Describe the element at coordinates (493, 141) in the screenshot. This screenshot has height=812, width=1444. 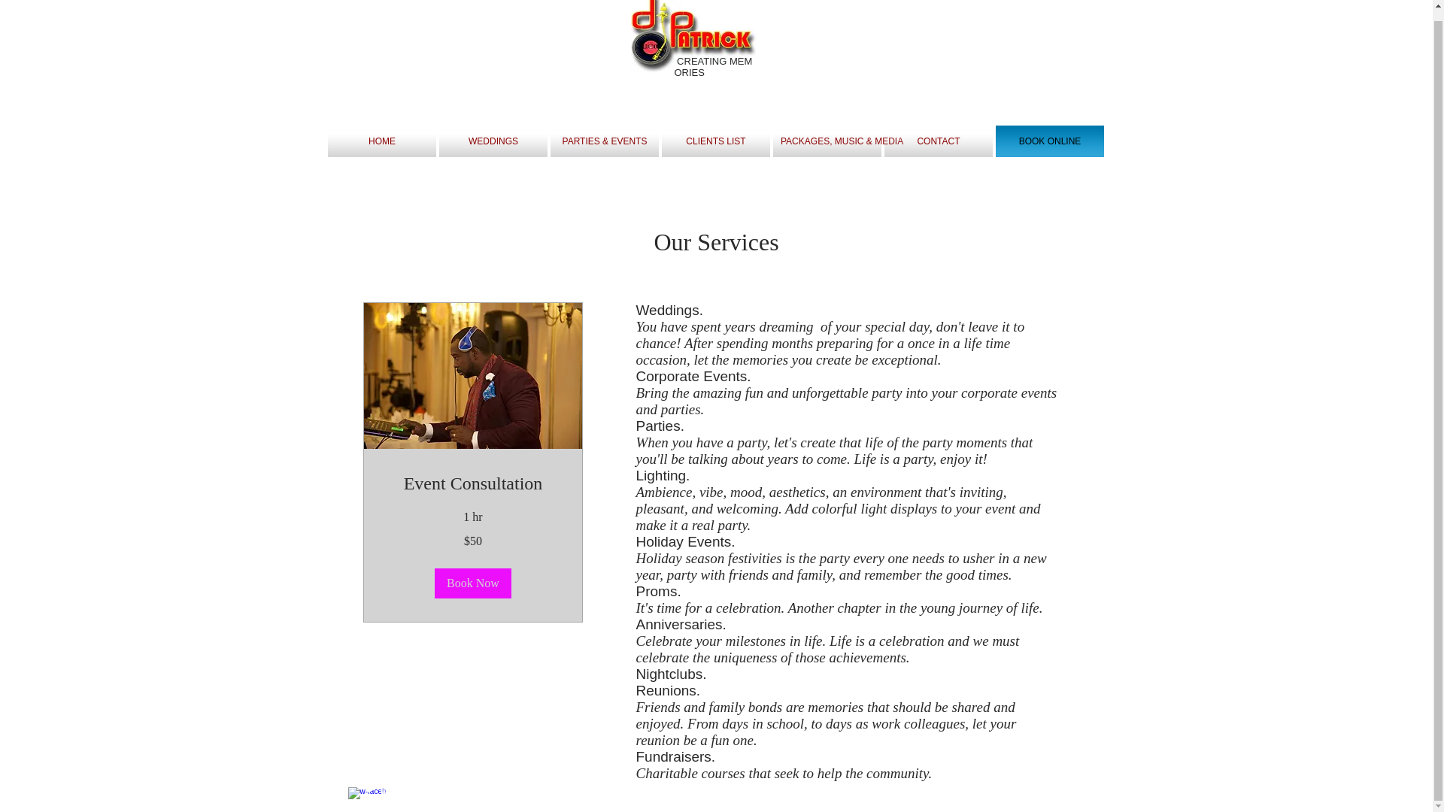
I see `WEDDINGS` at that location.